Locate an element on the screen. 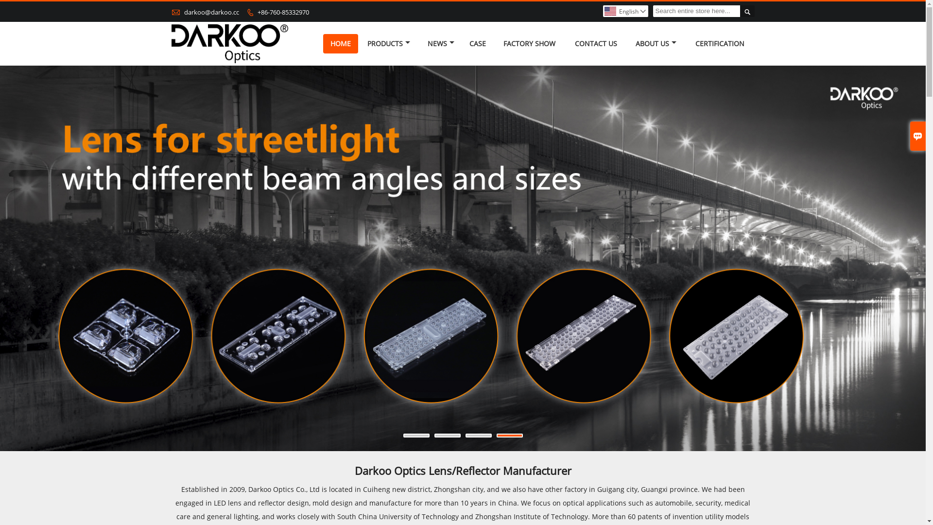 Image resolution: width=933 pixels, height=525 pixels. HOME is located at coordinates (340, 44).